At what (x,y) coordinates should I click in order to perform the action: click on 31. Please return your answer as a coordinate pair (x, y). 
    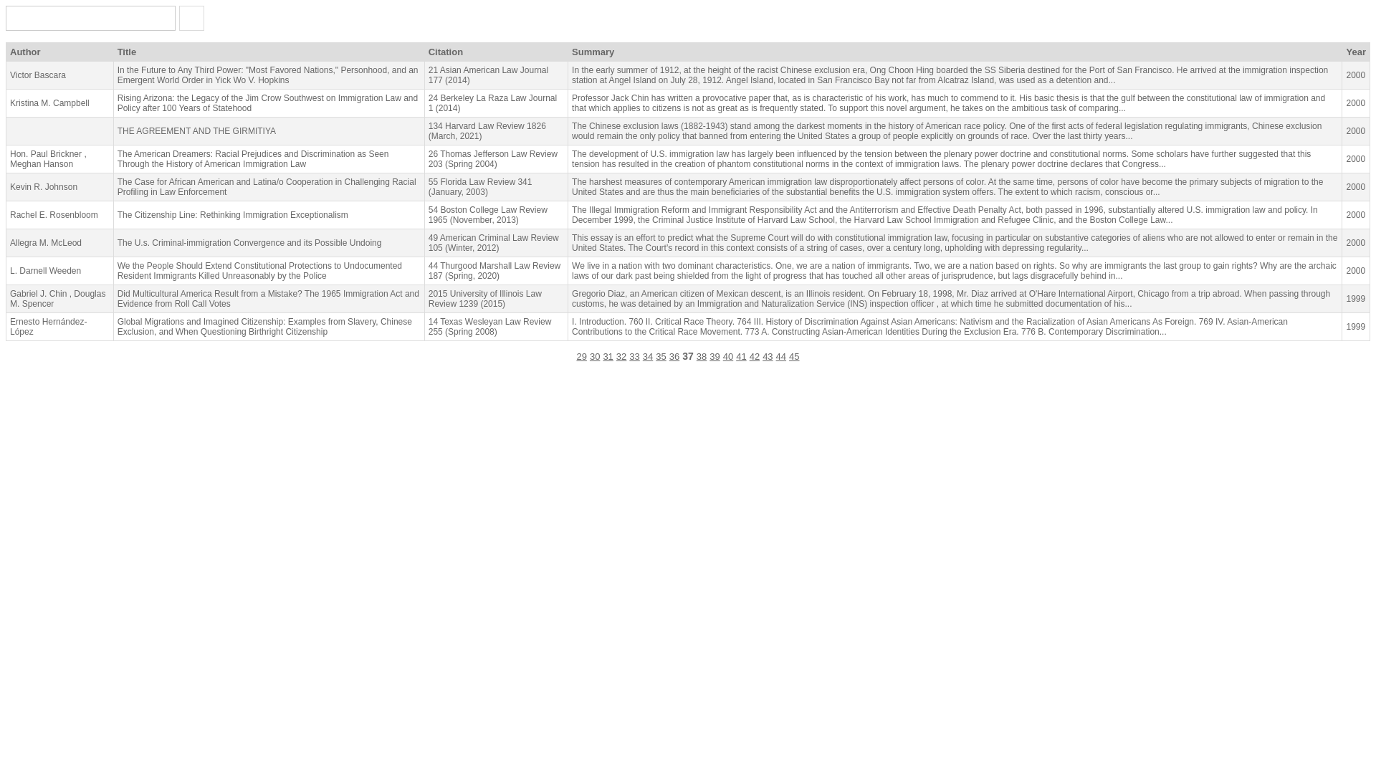
    Looking at the image, I should click on (607, 357).